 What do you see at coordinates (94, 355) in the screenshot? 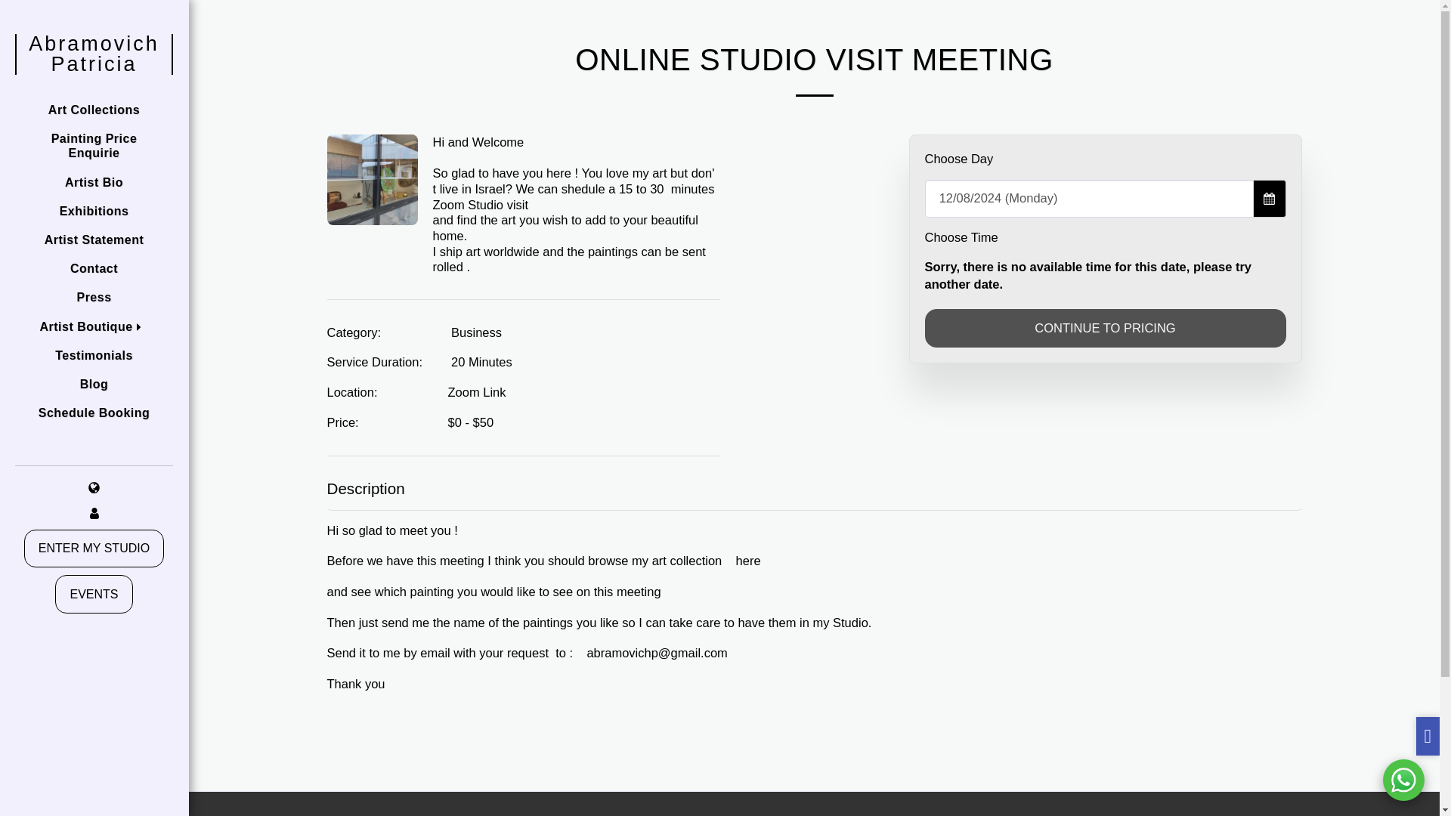
I see `Testimonials` at bounding box center [94, 355].